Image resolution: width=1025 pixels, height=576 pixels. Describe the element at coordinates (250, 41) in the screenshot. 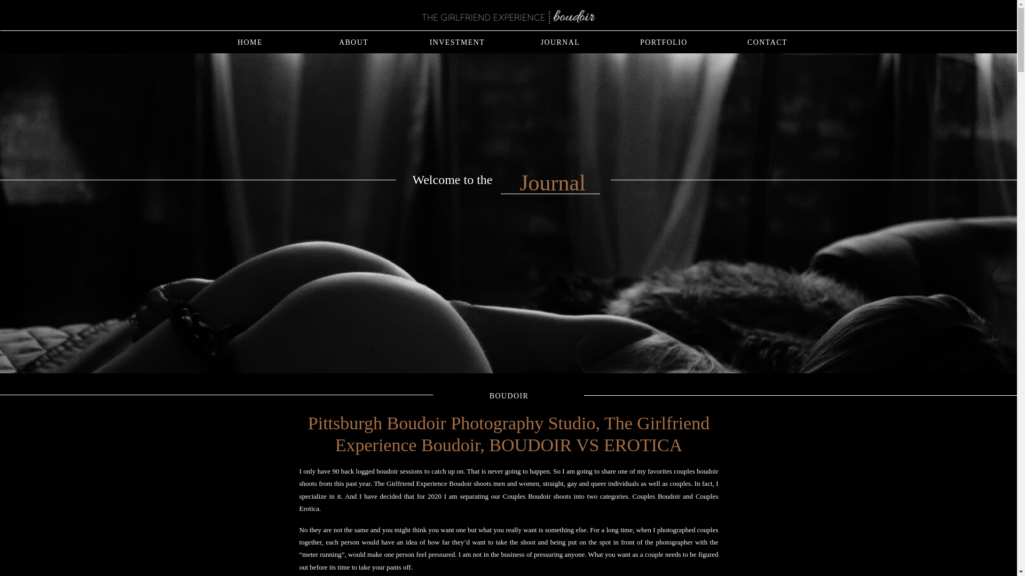

I see `HOME` at that location.